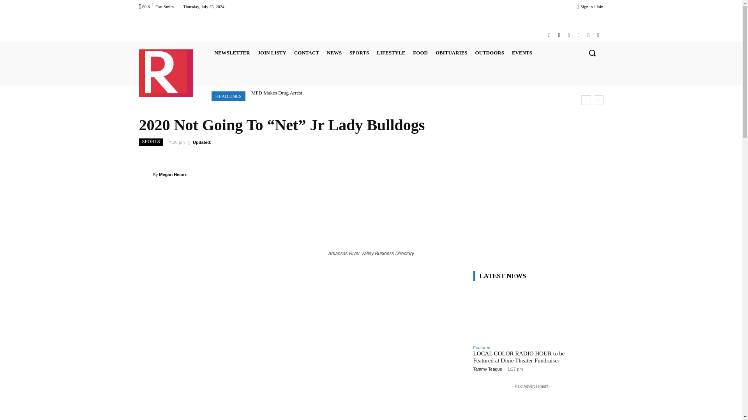 This screenshot has height=420, width=748. Describe the element at coordinates (334, 53) in the screenshot. I see `NEWS` at that location.